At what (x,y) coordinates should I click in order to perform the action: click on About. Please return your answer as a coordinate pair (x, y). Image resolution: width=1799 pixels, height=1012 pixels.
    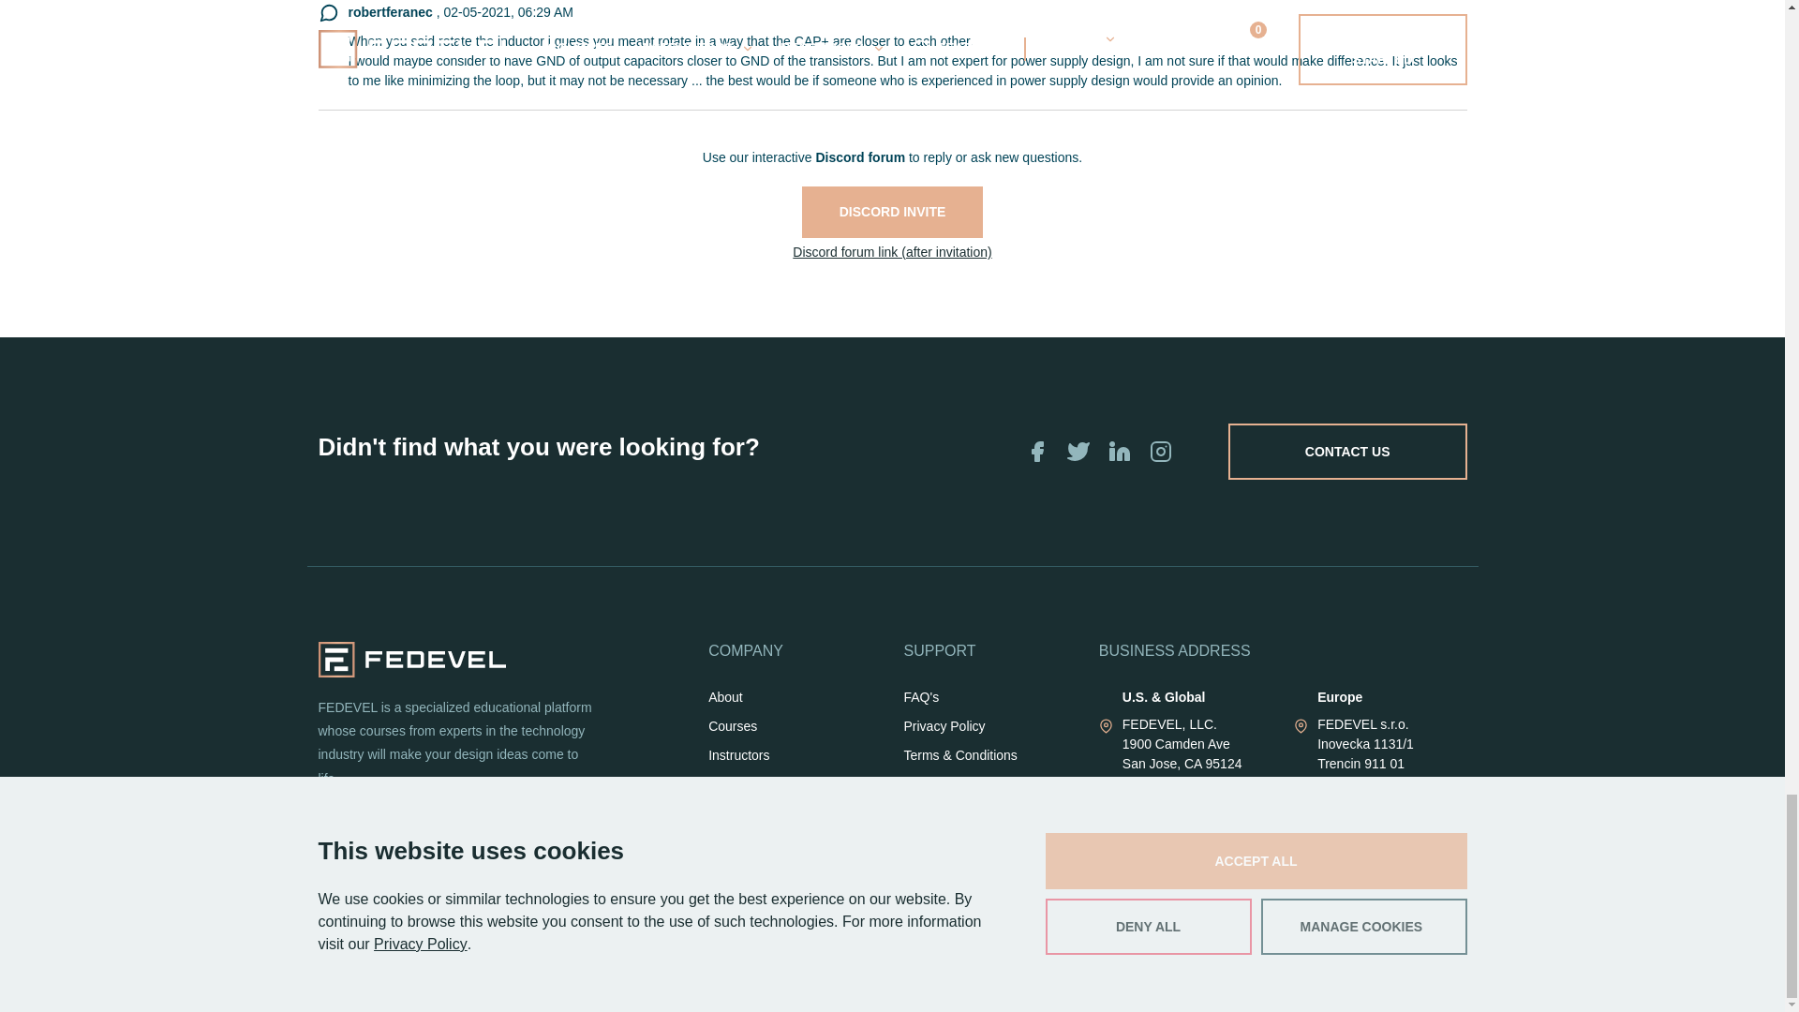
    Looking at the image, I should click on (725, 697).